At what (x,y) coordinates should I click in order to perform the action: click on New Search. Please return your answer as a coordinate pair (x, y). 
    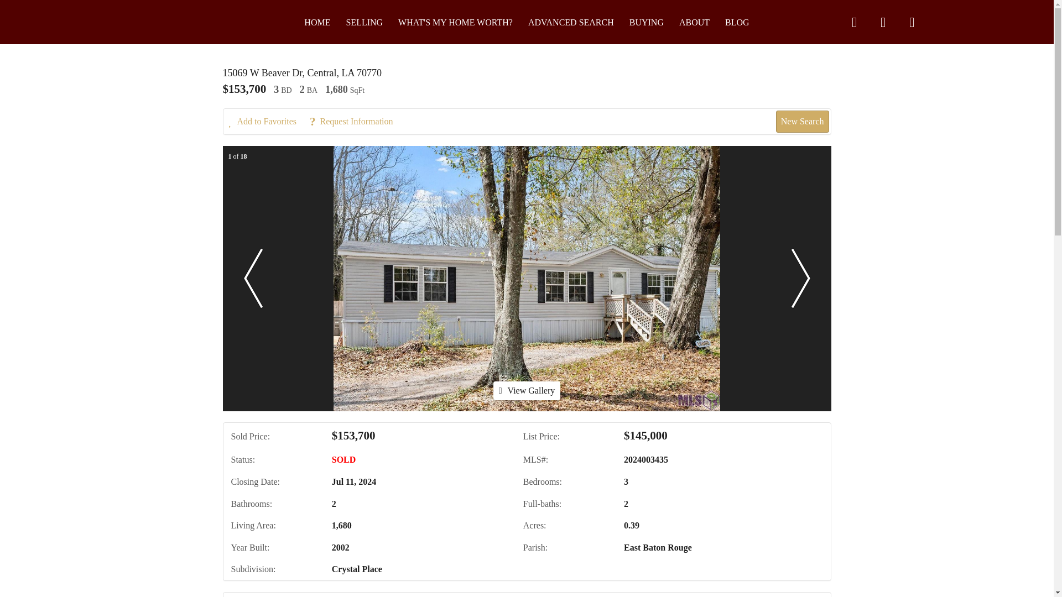
    Looking at the image, I should click on (803, 121).